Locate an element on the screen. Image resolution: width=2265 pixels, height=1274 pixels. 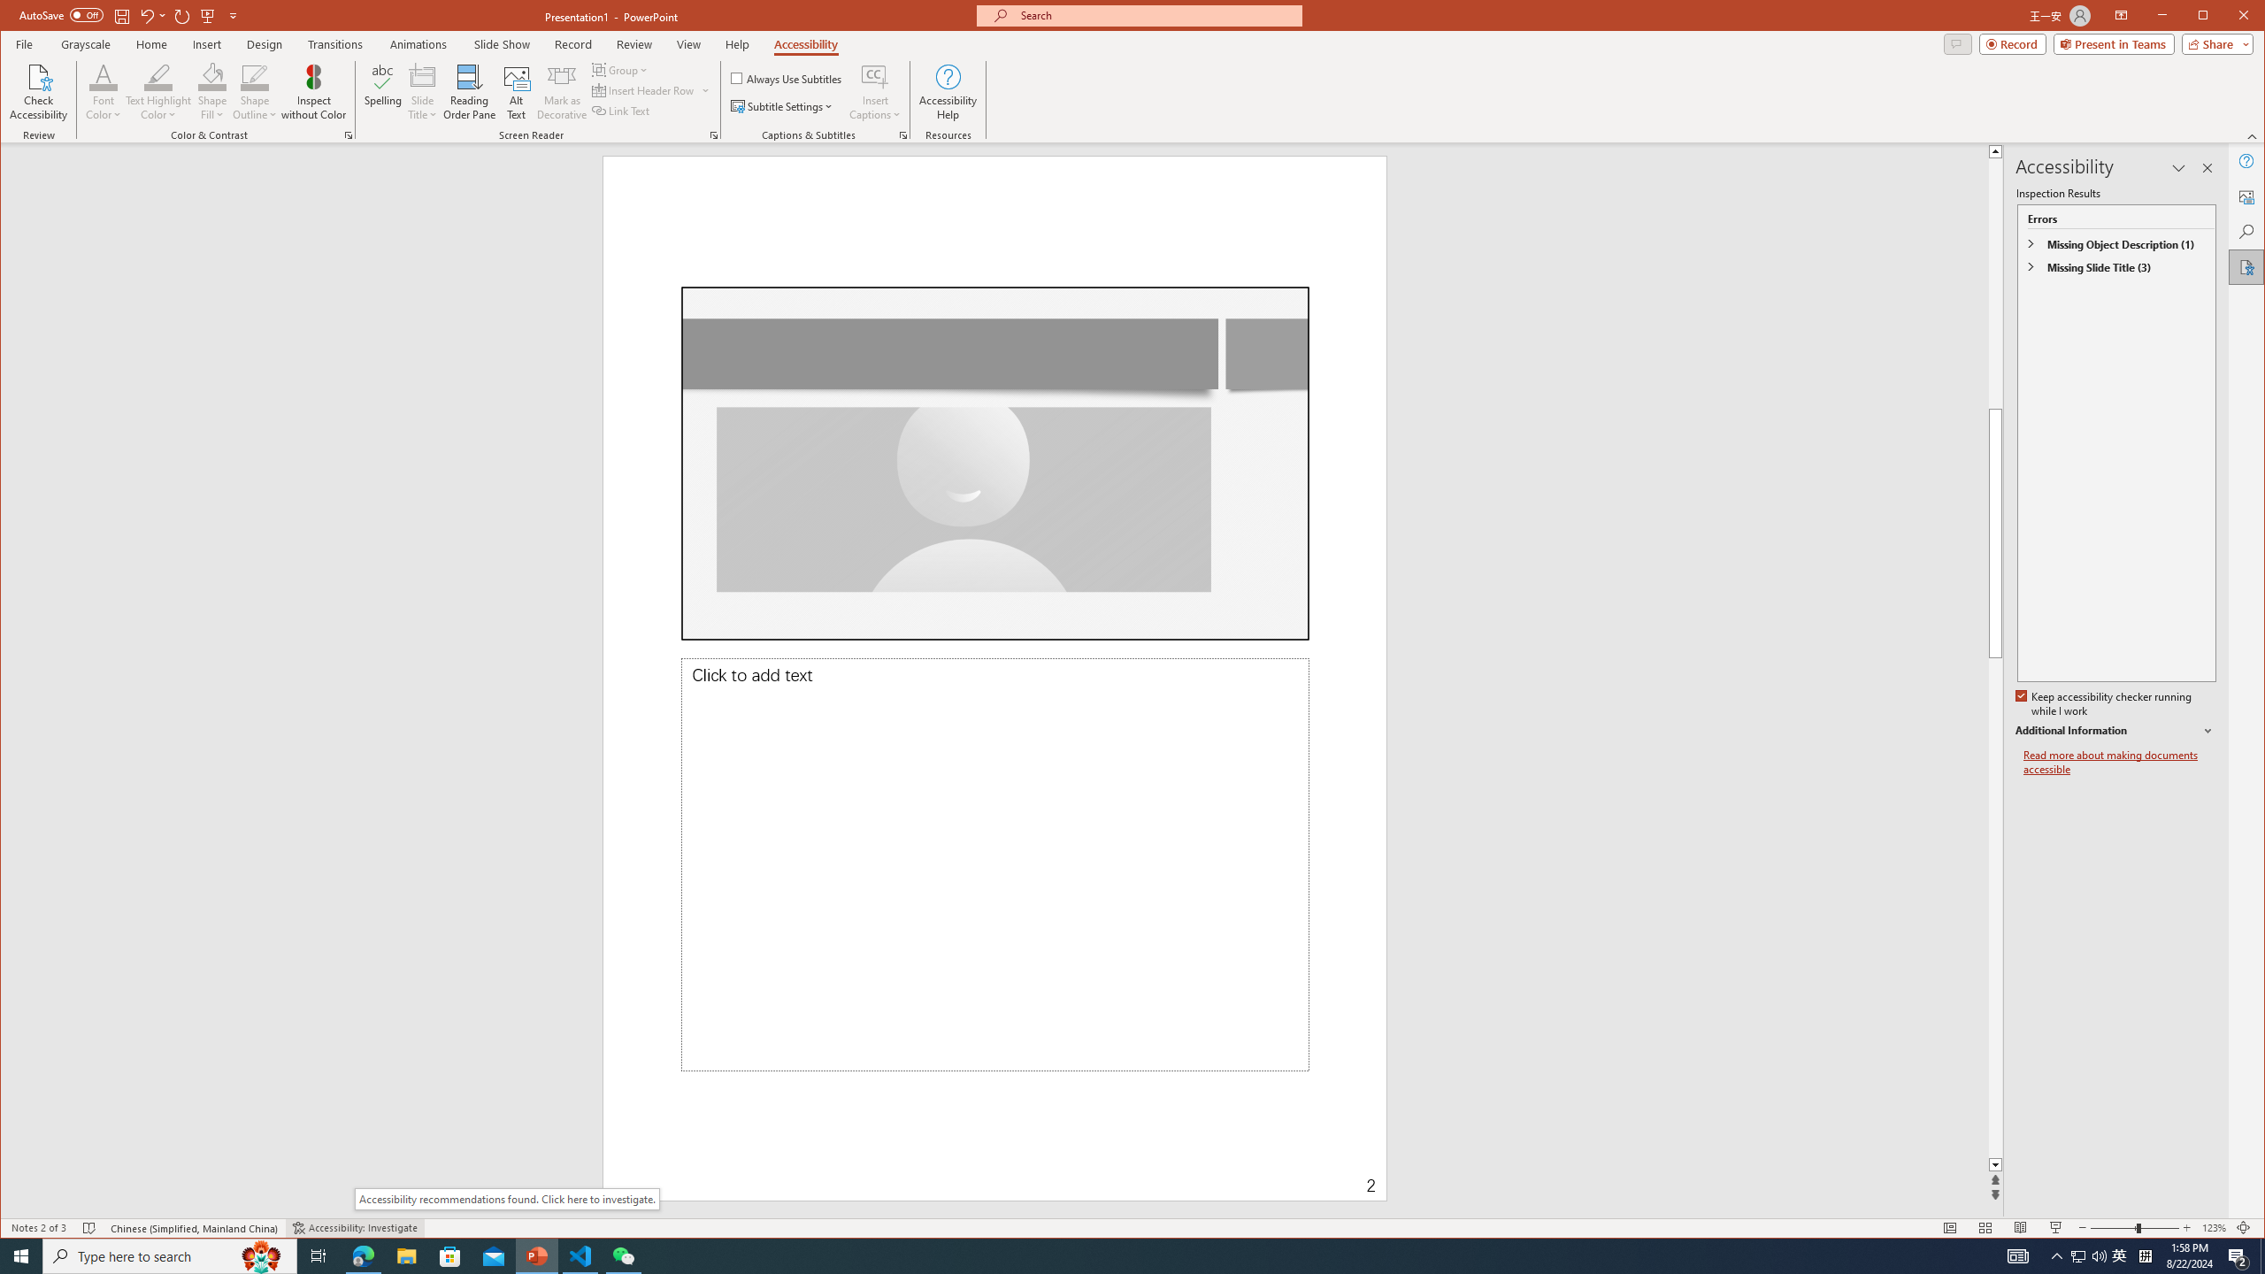
Inspect without Color is located at coordinates (313, 92).